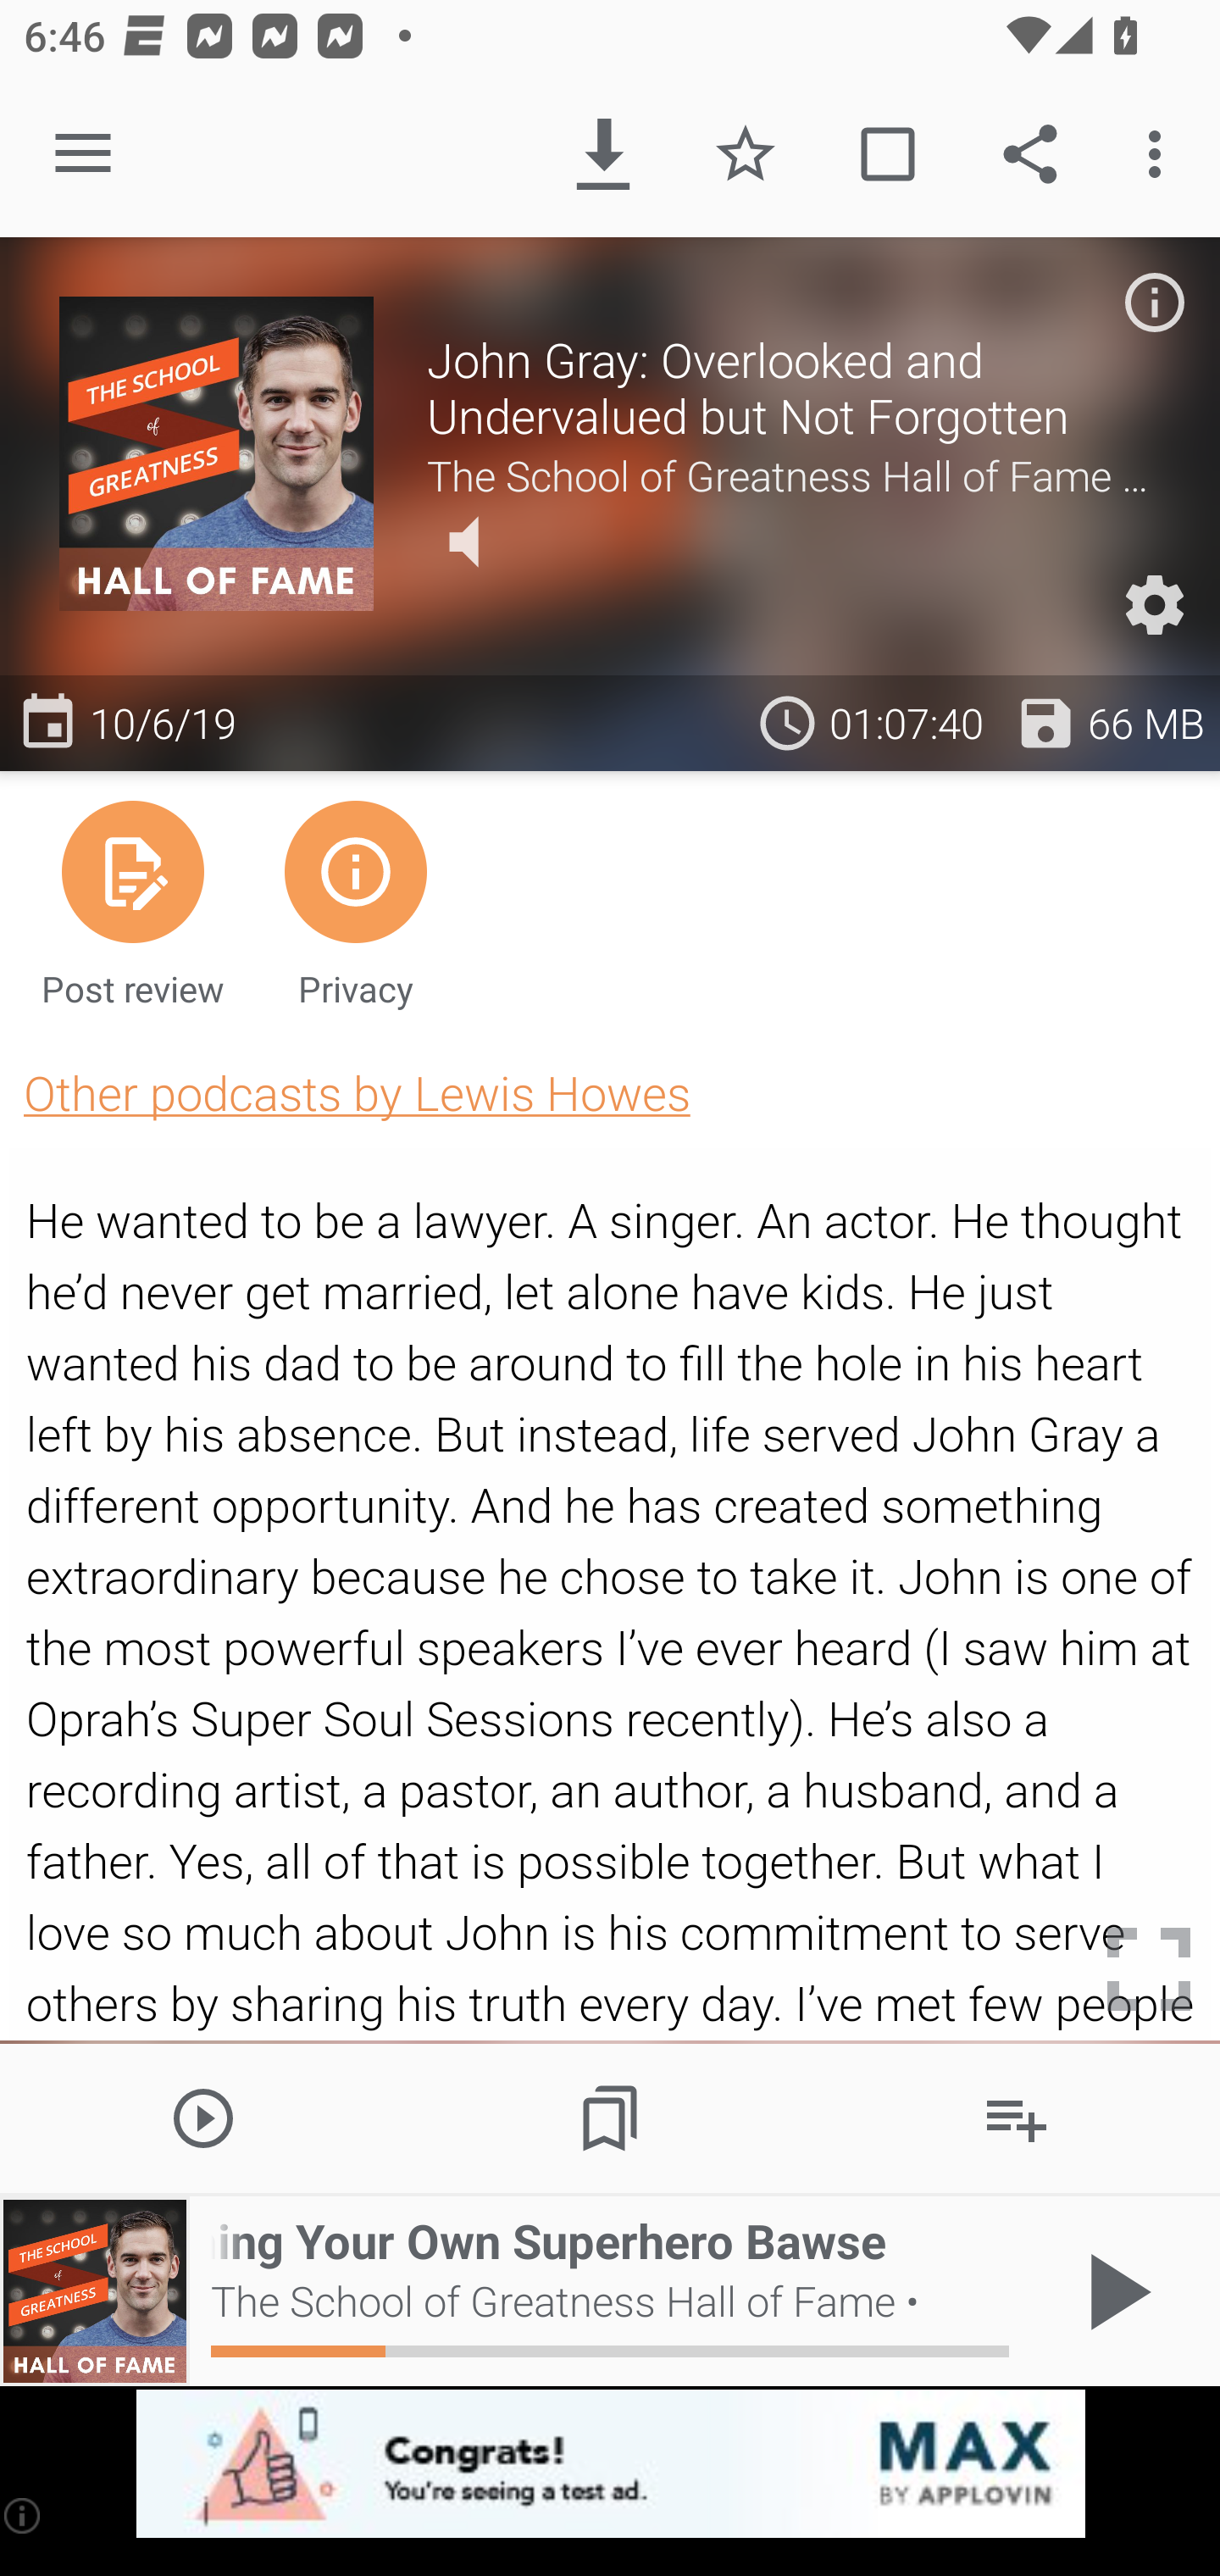 The image size is (1220, 2576). Describe the element at coordinates (1154, 302) in the screenshot. I see `Podcast description` at that location.